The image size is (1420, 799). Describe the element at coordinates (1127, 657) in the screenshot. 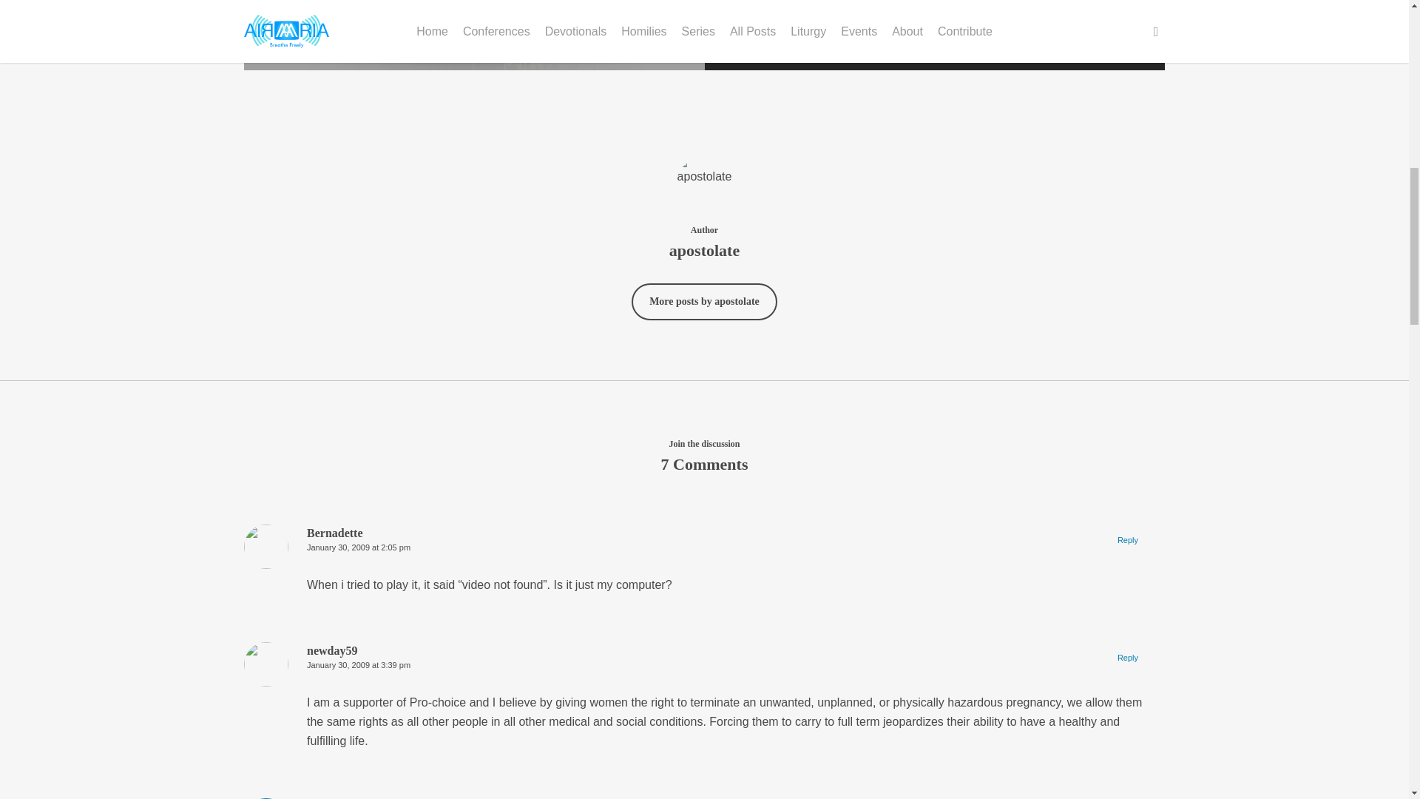

I see `Reply` at that location.